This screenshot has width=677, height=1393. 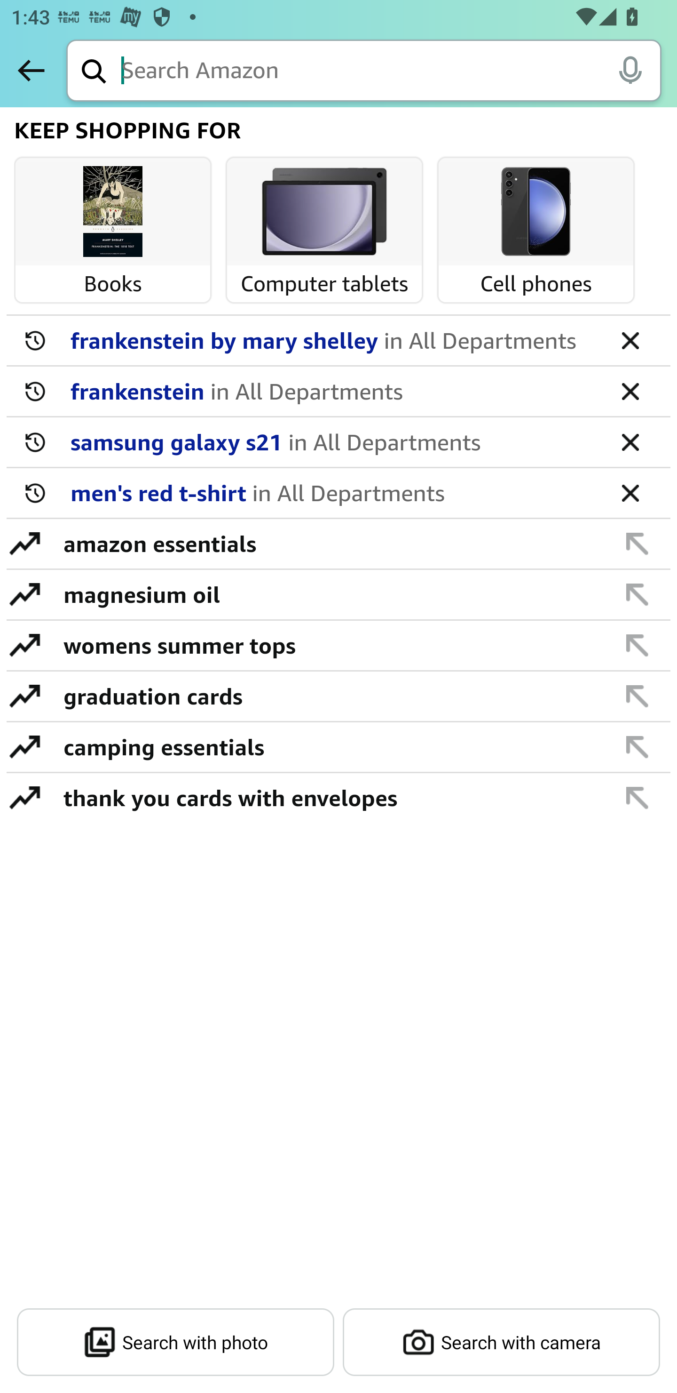 I want to click on Books Computer tablets Cell phones, so click(x=339, y=233).